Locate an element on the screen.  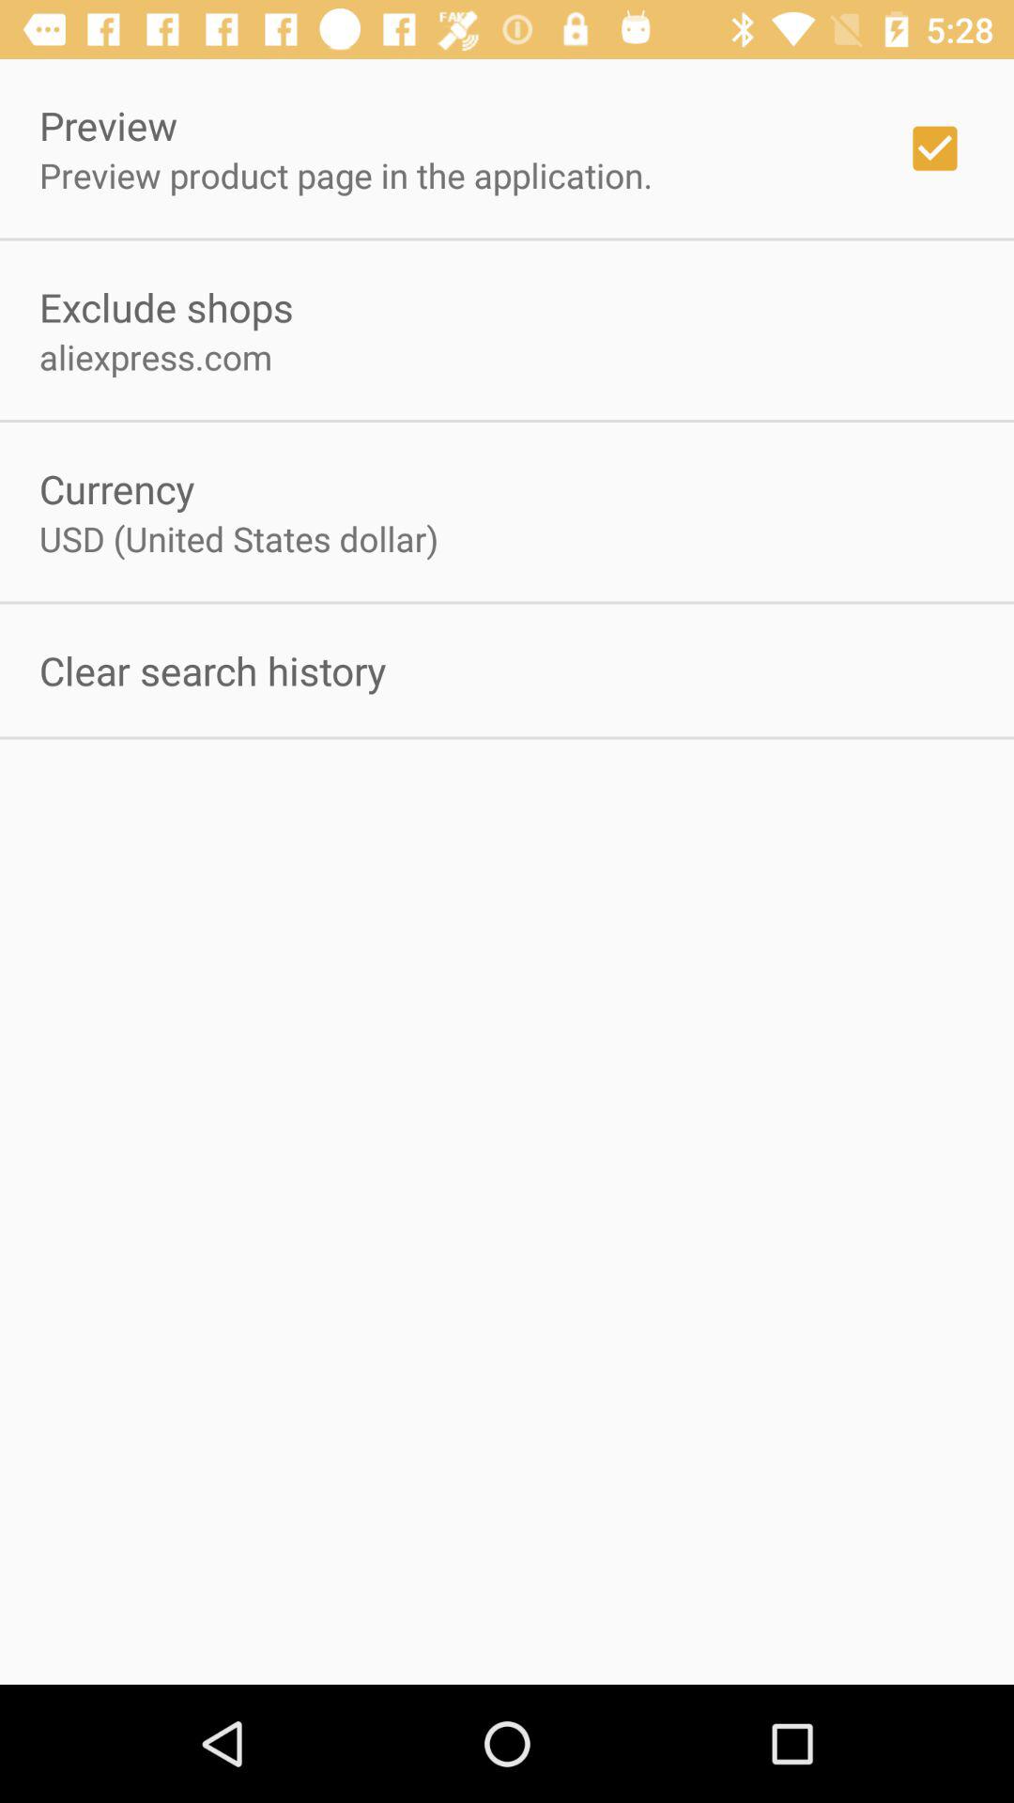
select the item above the usd united states icon is located at coordinates (116, 488).